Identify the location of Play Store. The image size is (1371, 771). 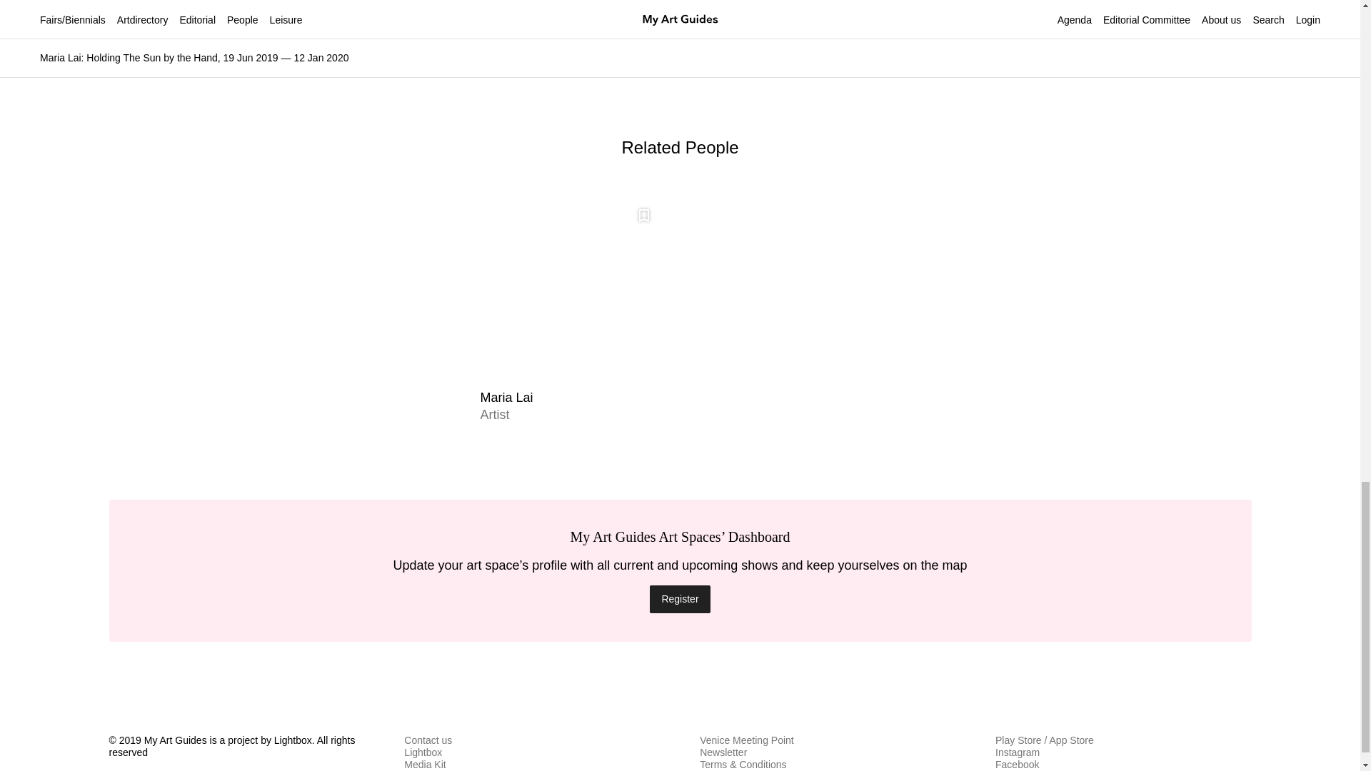
(1018, 740).